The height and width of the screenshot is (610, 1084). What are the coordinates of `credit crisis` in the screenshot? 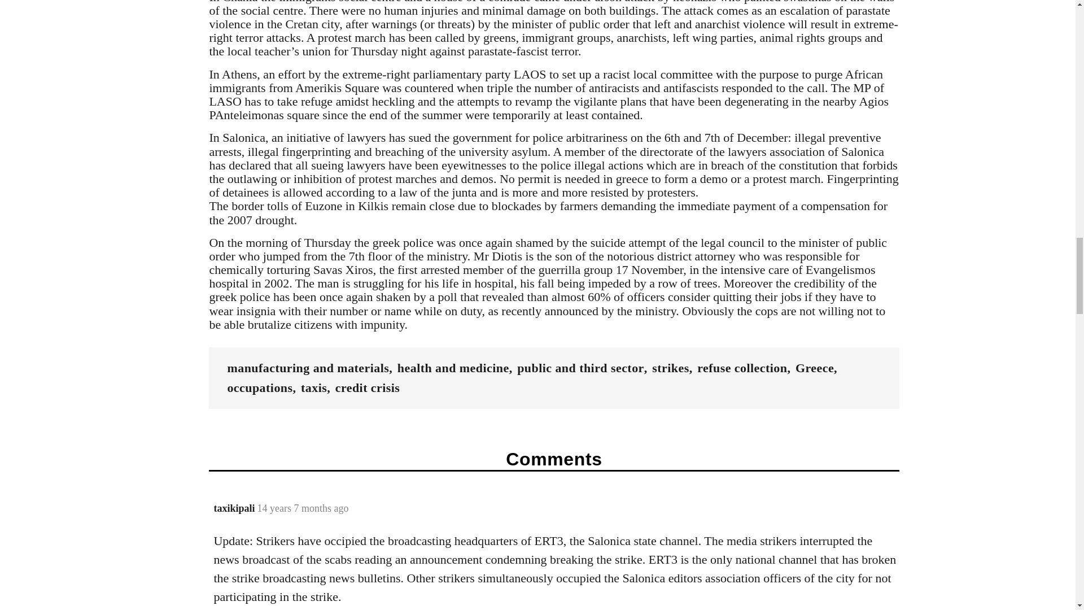 It's located at (367, 387).